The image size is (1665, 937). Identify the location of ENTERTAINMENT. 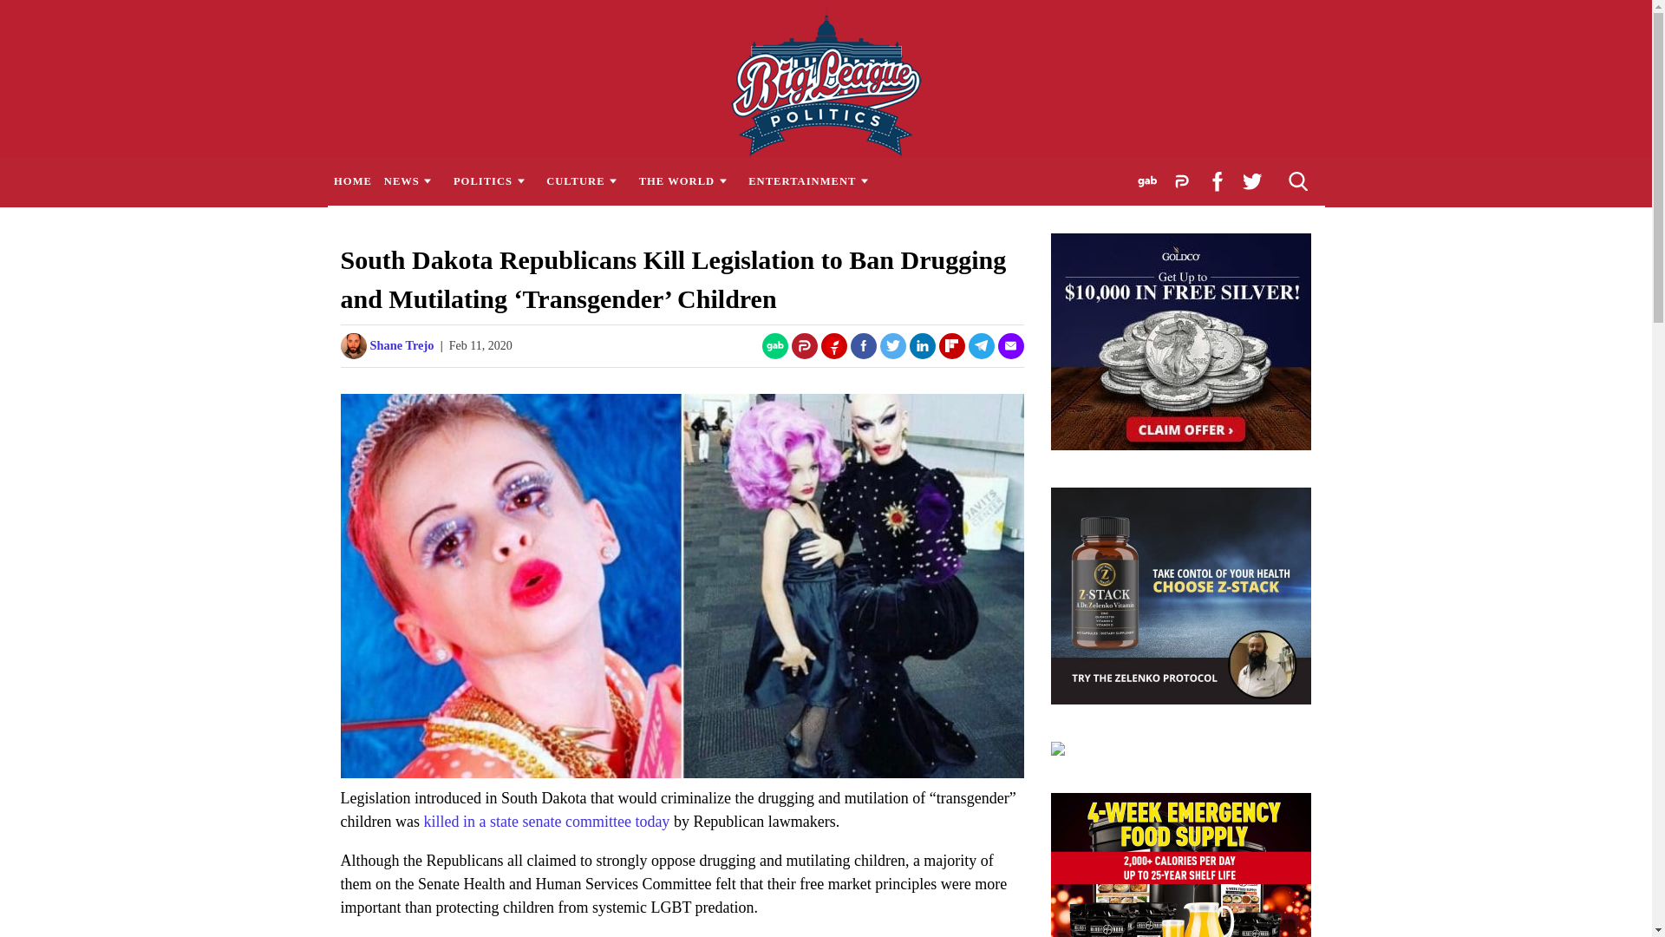
(813, 181).